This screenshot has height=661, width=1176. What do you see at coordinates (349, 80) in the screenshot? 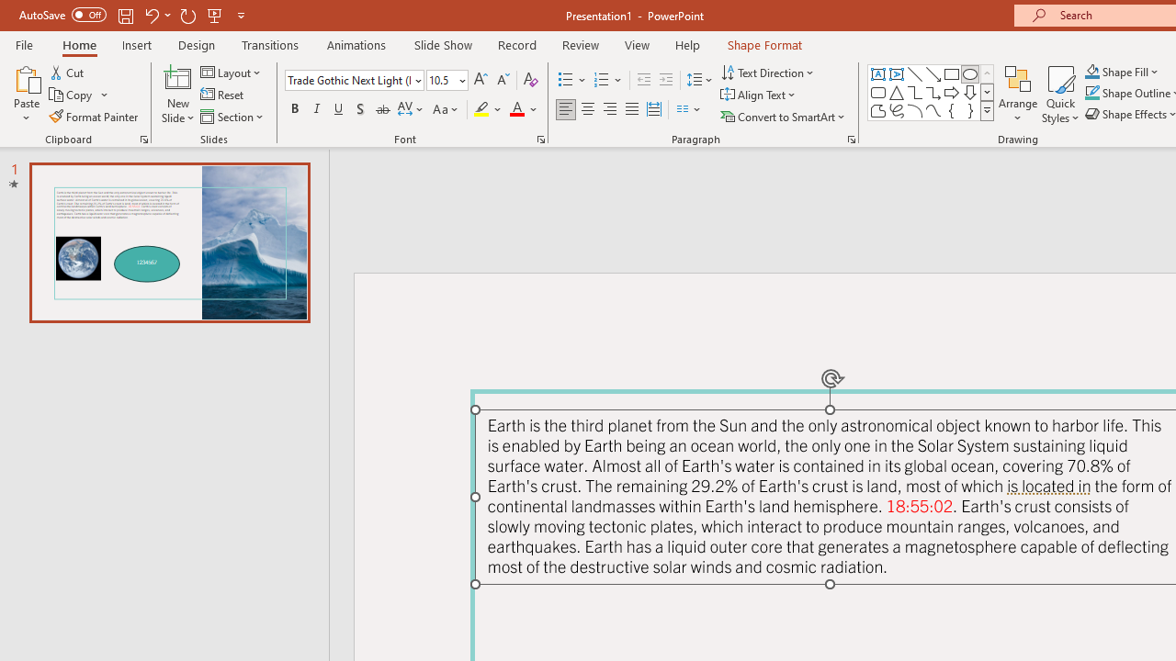
I see `Font` at bounding box center [349, 80].